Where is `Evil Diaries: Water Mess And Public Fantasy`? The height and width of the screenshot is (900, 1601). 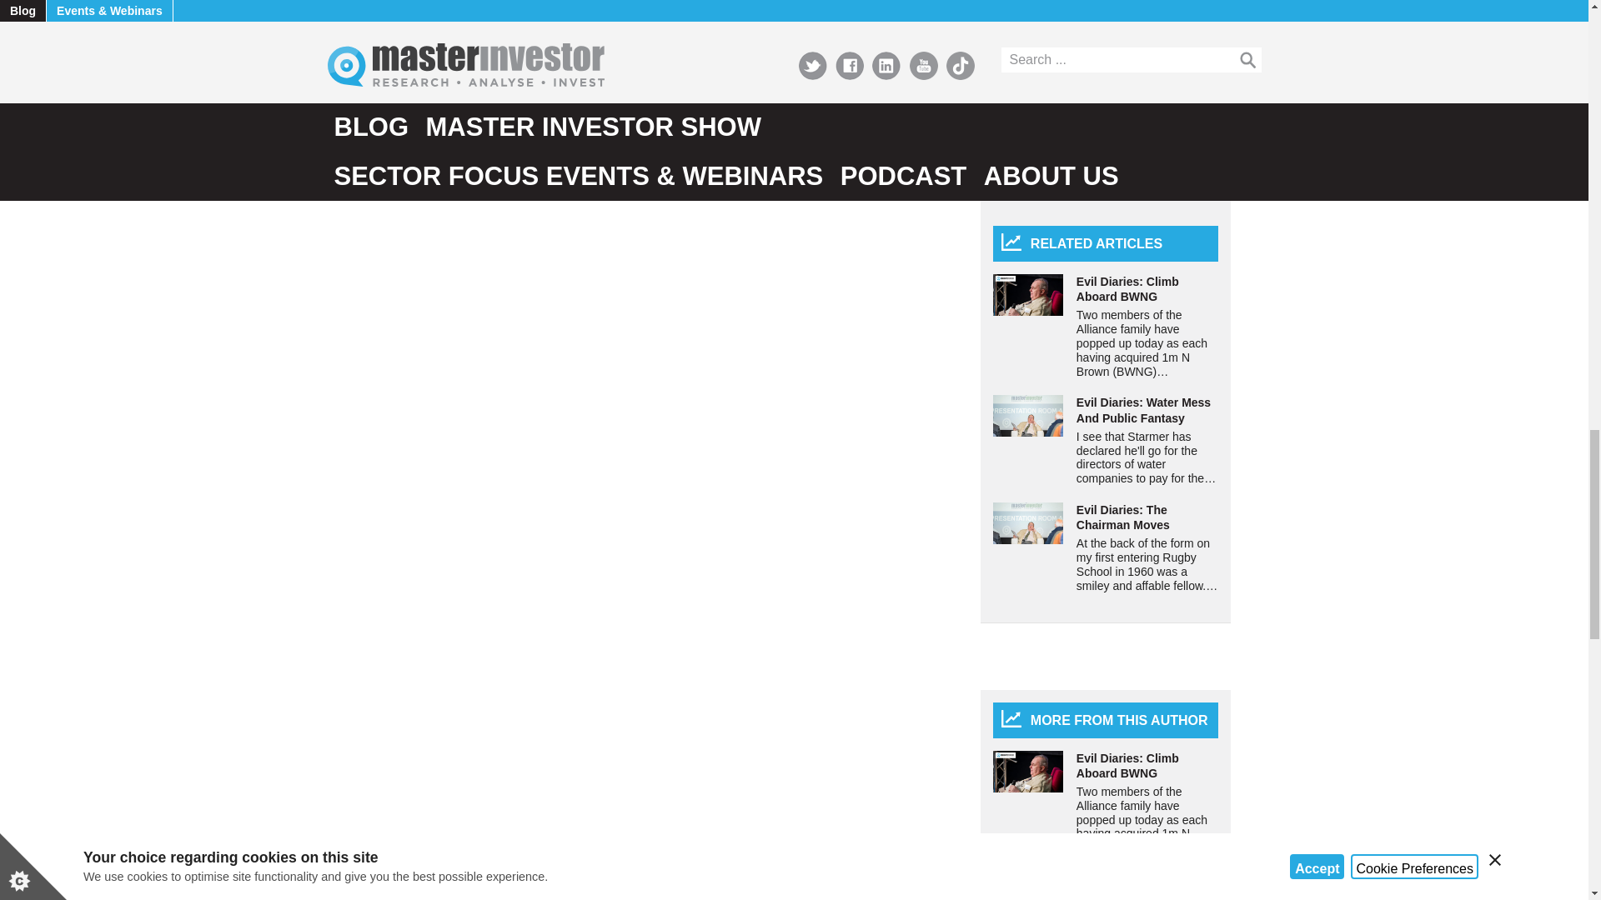 Evil Diaries: Water Mess And Public Fantasy is located at coordinates (1027, 415).